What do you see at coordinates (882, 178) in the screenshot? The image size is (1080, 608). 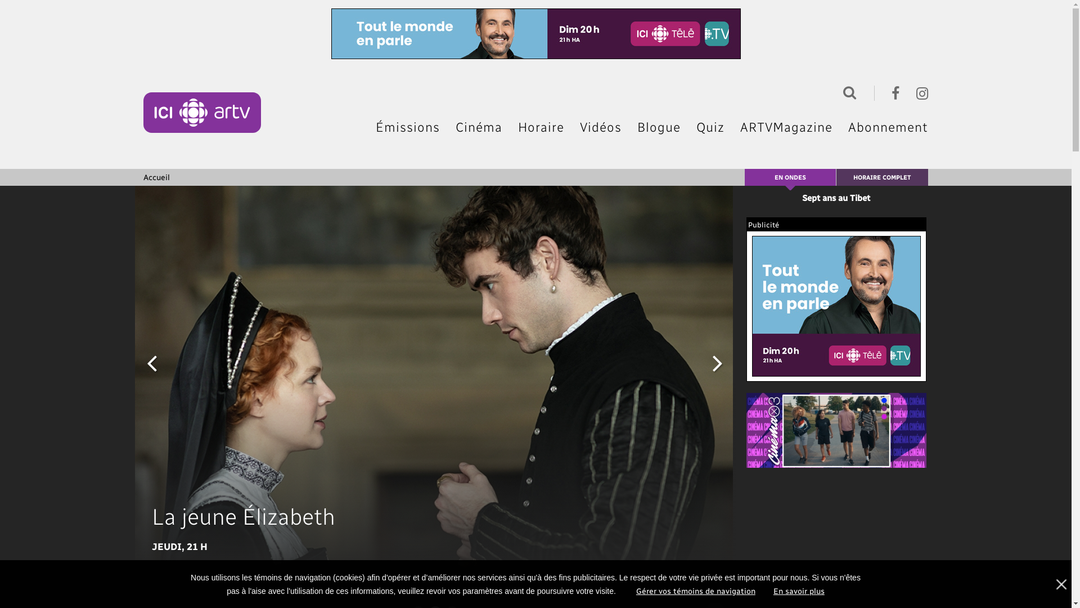 I see `HORAIRE COMPLET` at bounding box center [882, 178].